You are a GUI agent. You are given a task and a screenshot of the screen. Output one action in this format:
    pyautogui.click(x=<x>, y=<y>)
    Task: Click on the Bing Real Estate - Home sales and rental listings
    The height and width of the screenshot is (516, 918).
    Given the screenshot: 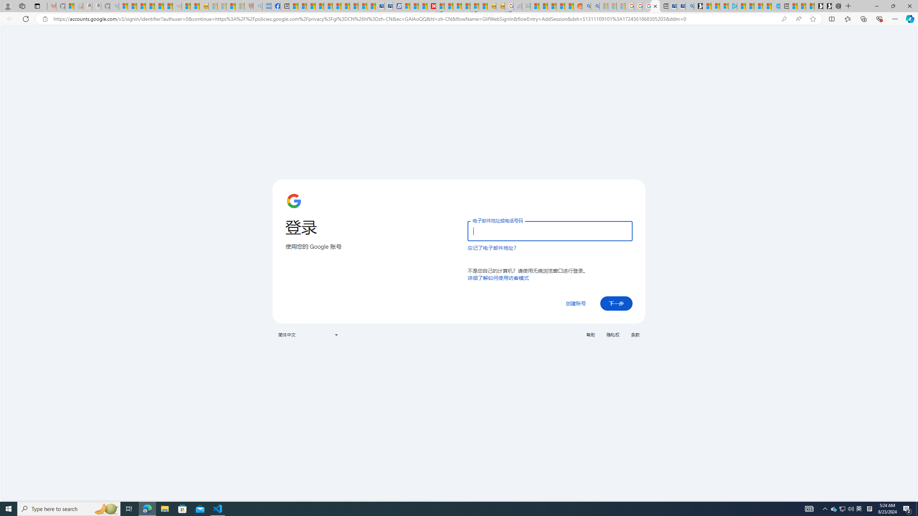 What is the action you would take?
    pyautogui.click(x=689, y=6)
    